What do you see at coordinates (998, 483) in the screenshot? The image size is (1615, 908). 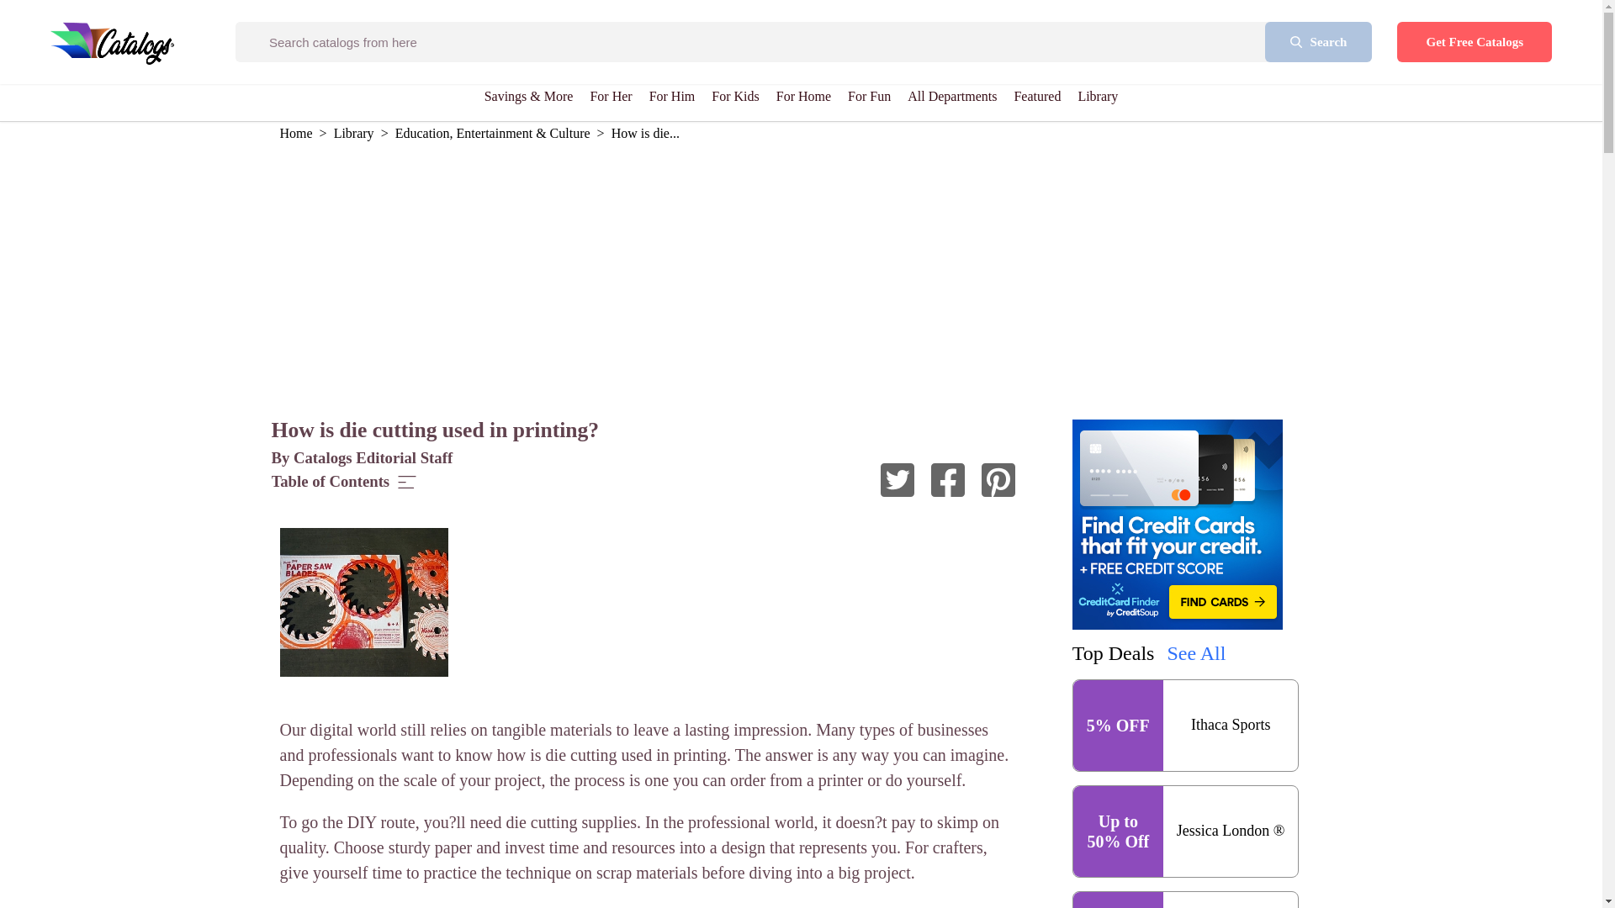 I see `How is die cutting used in printing? -` at bounding box center [998, 483].